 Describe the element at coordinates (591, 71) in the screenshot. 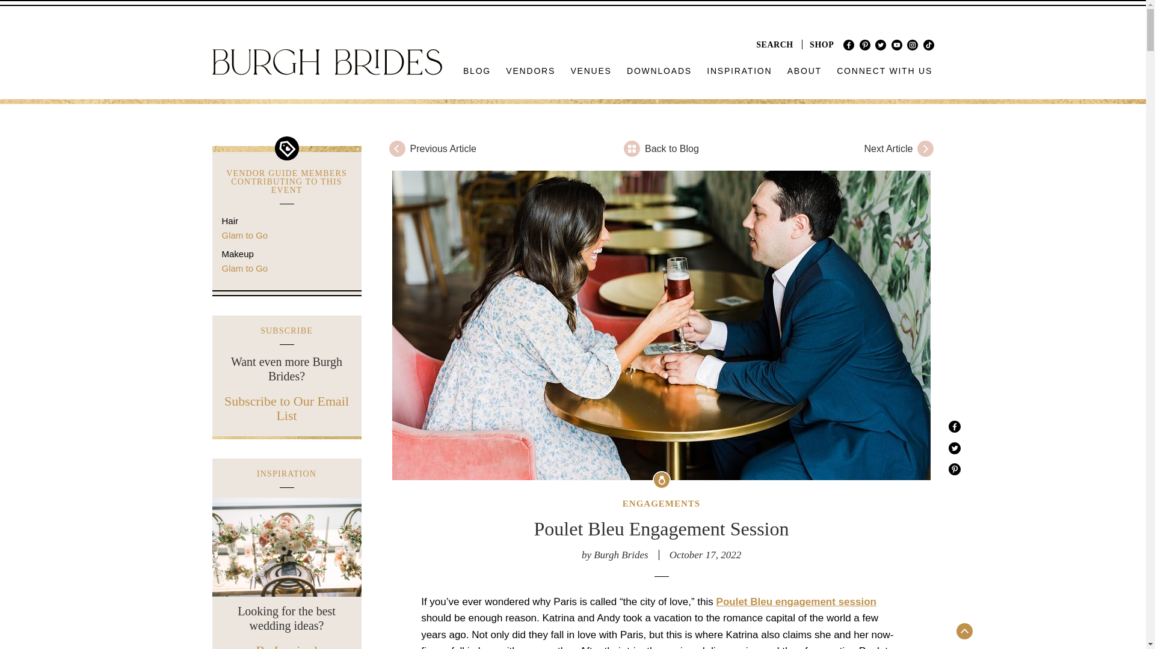

I see `VENUES` at that location.